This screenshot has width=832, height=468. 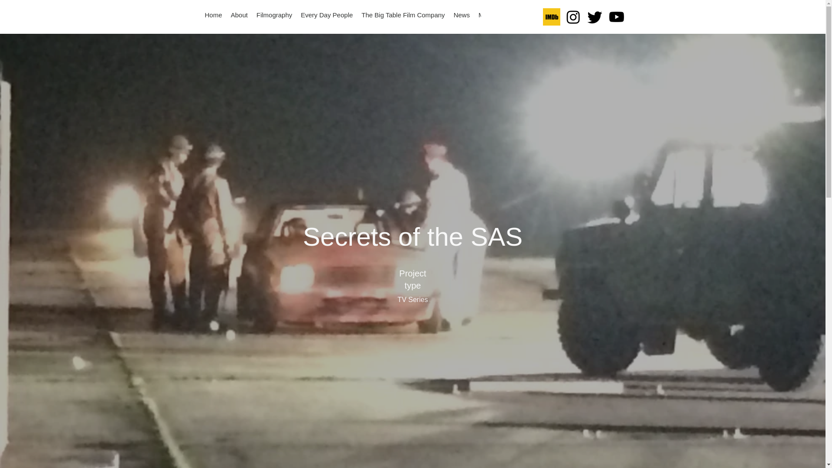 What do you see at coordinates (403, 17) in the screenshot?
I see `The Big Table Film Company` at bounding box center [403, 17].